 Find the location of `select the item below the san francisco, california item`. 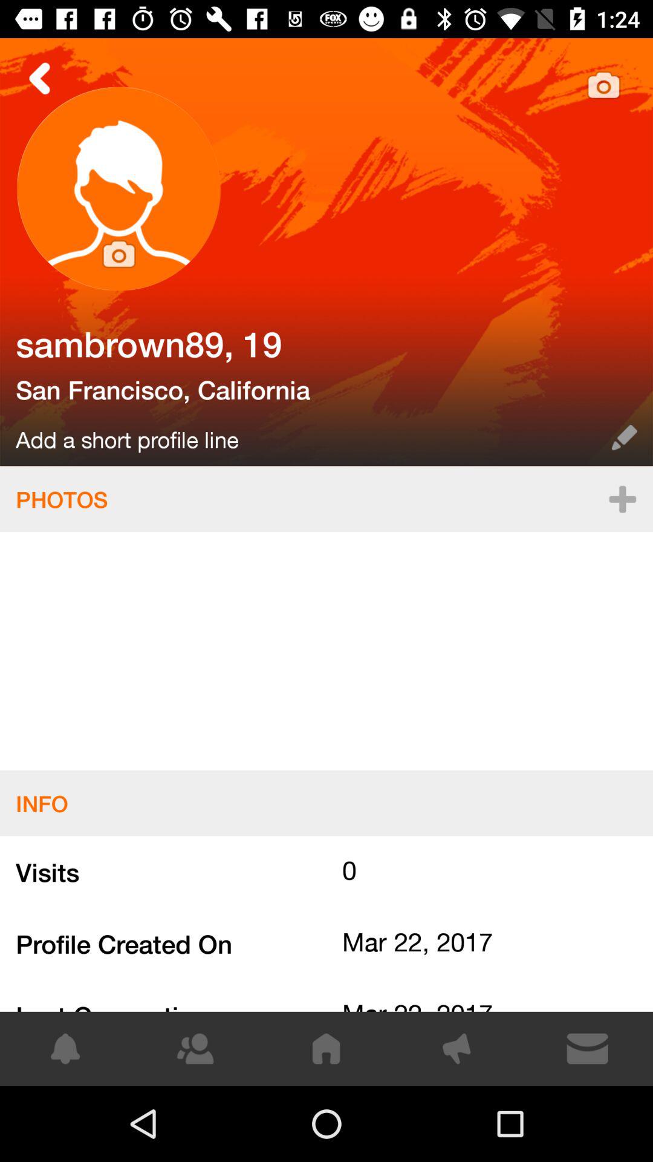

select the item below the san francisco, california item is located at coordinates (306, 437).